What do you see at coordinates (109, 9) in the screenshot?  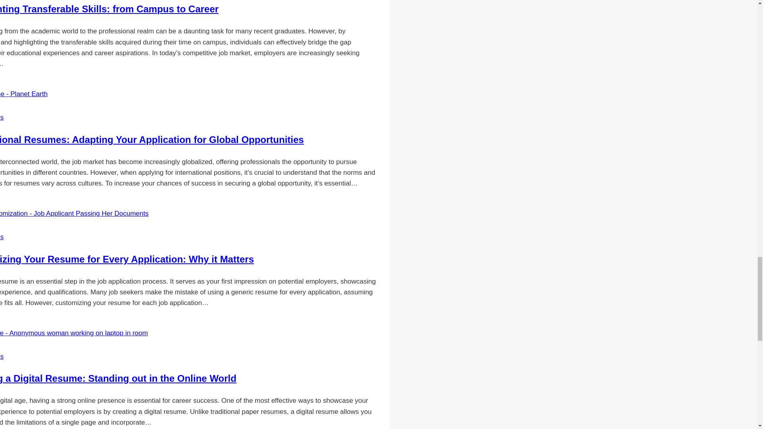 I see `Highlighting Transferable Skills: from Campus to Career` at bounding box center [109, 9].